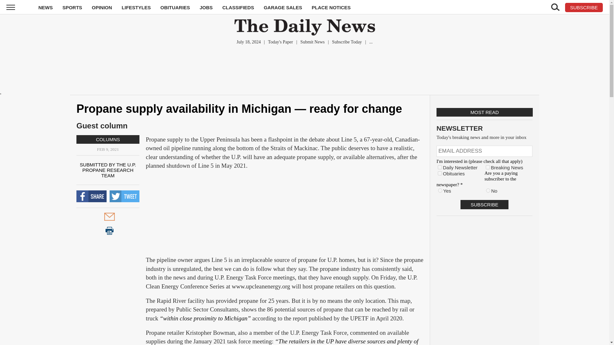 Image resolution: width=614 pixels, height=345 pixels. I want to click on Subscribe, so click(484, 204).